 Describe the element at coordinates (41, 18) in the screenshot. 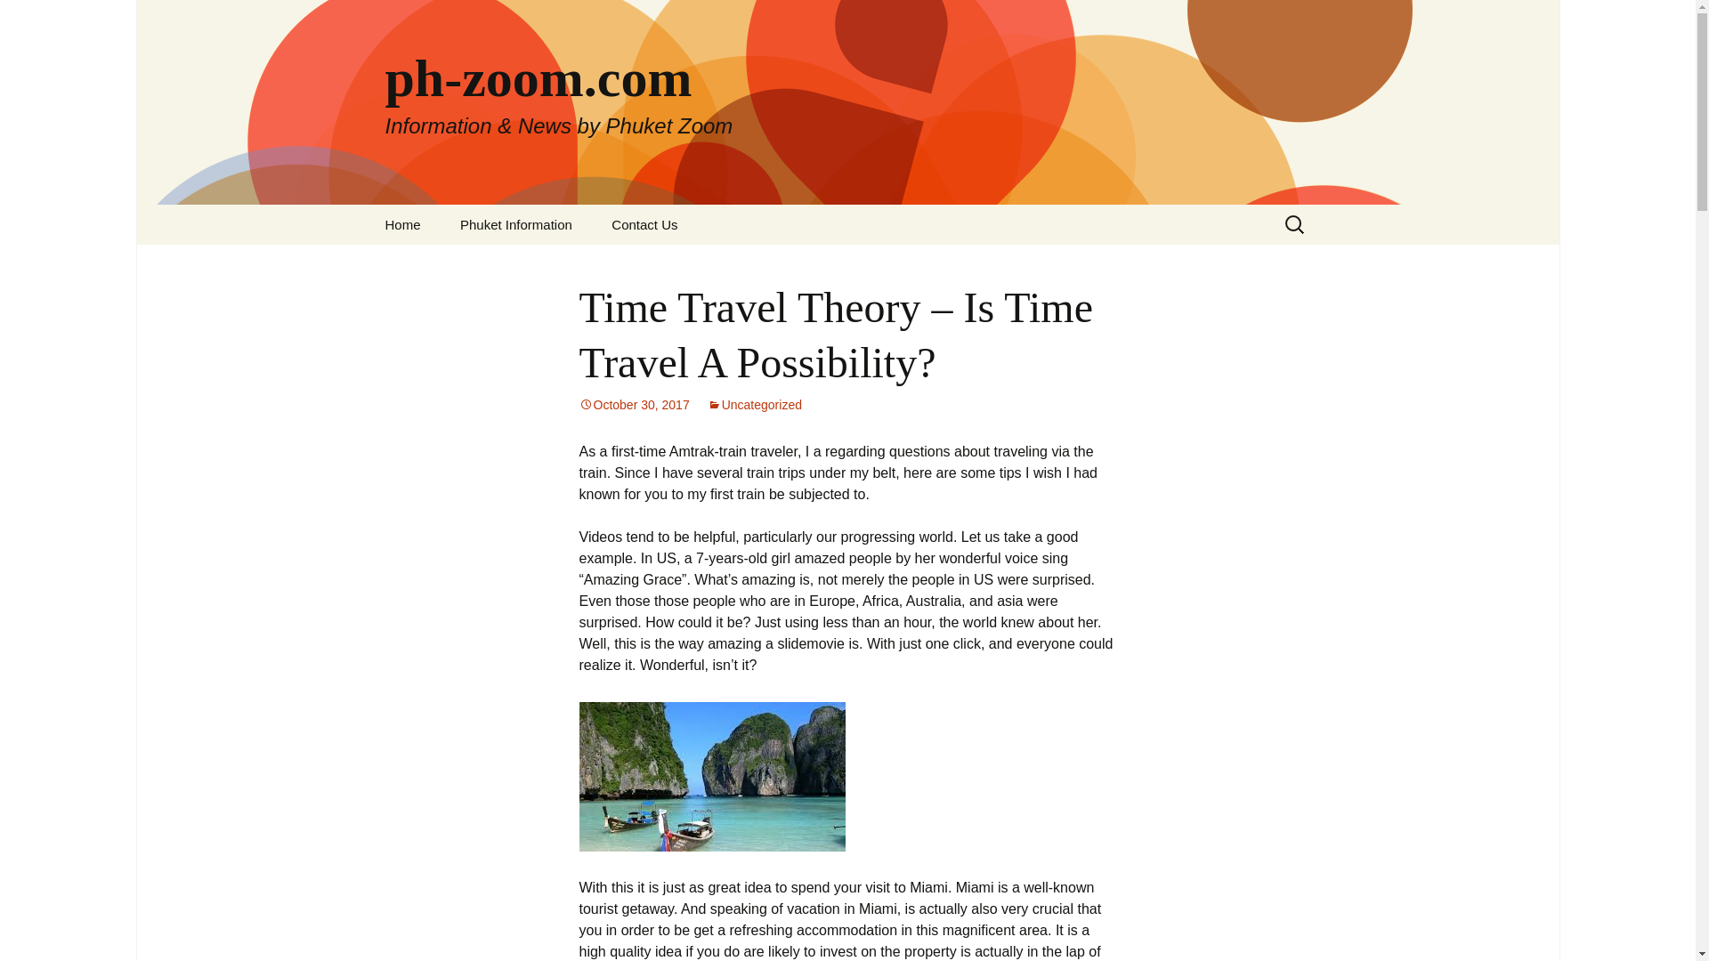

I see `Search` at that location.